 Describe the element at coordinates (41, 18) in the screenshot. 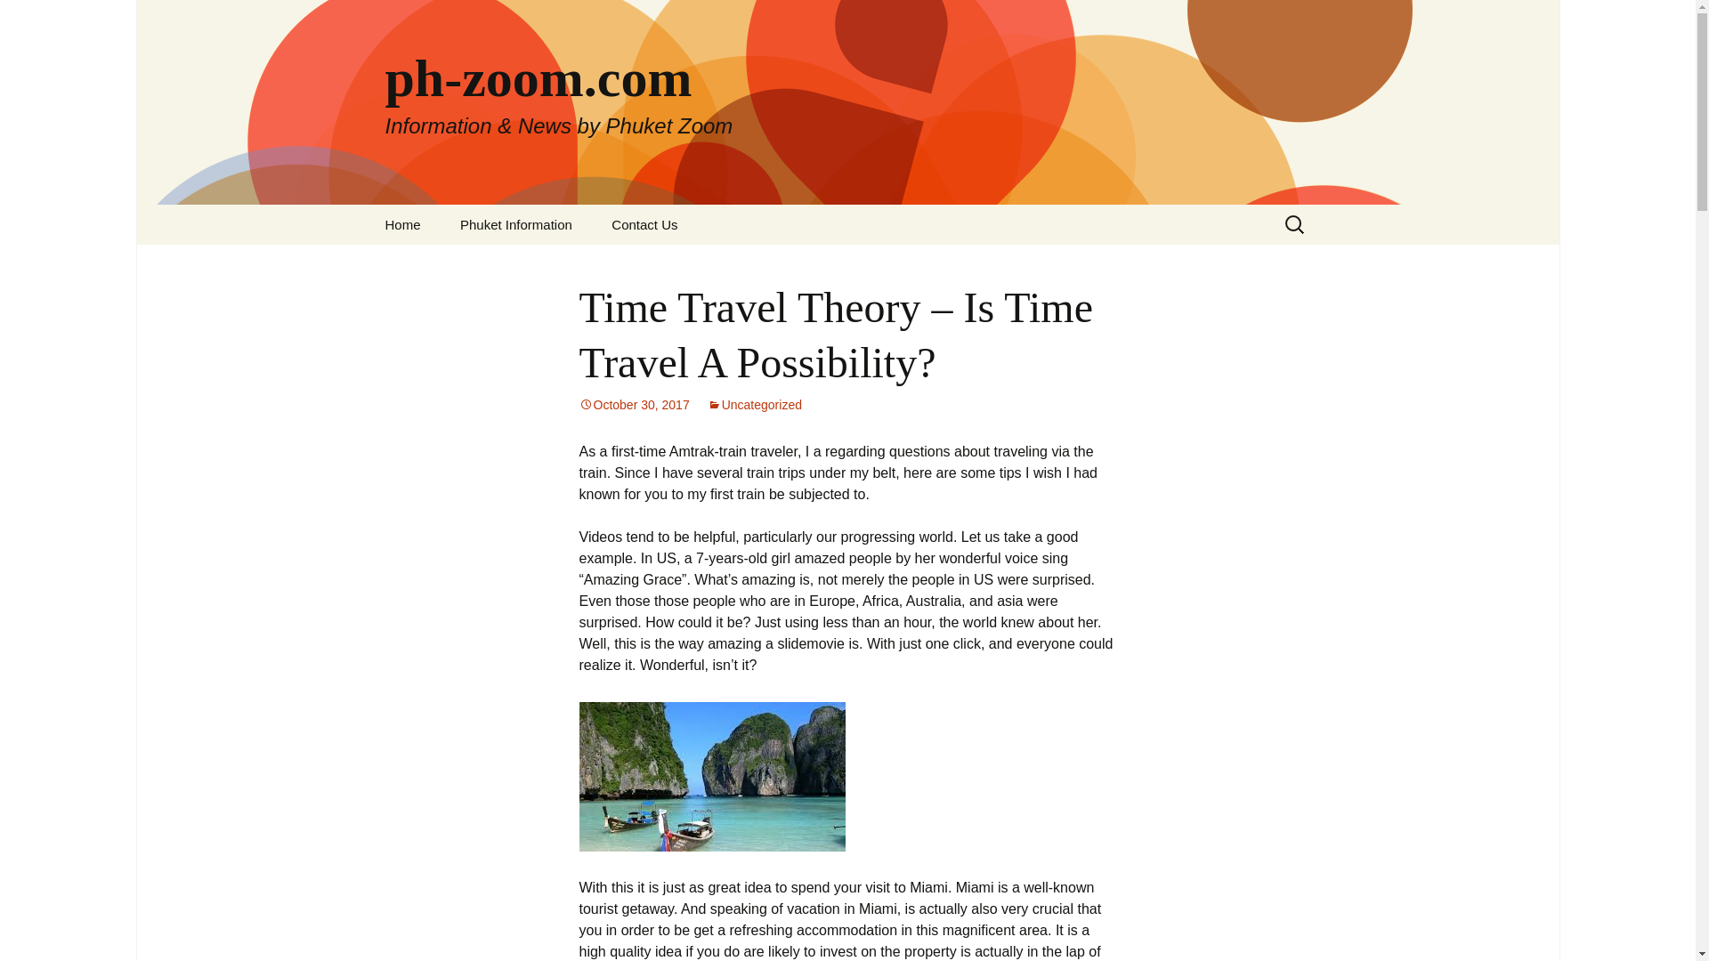

I see `Search` at that location.